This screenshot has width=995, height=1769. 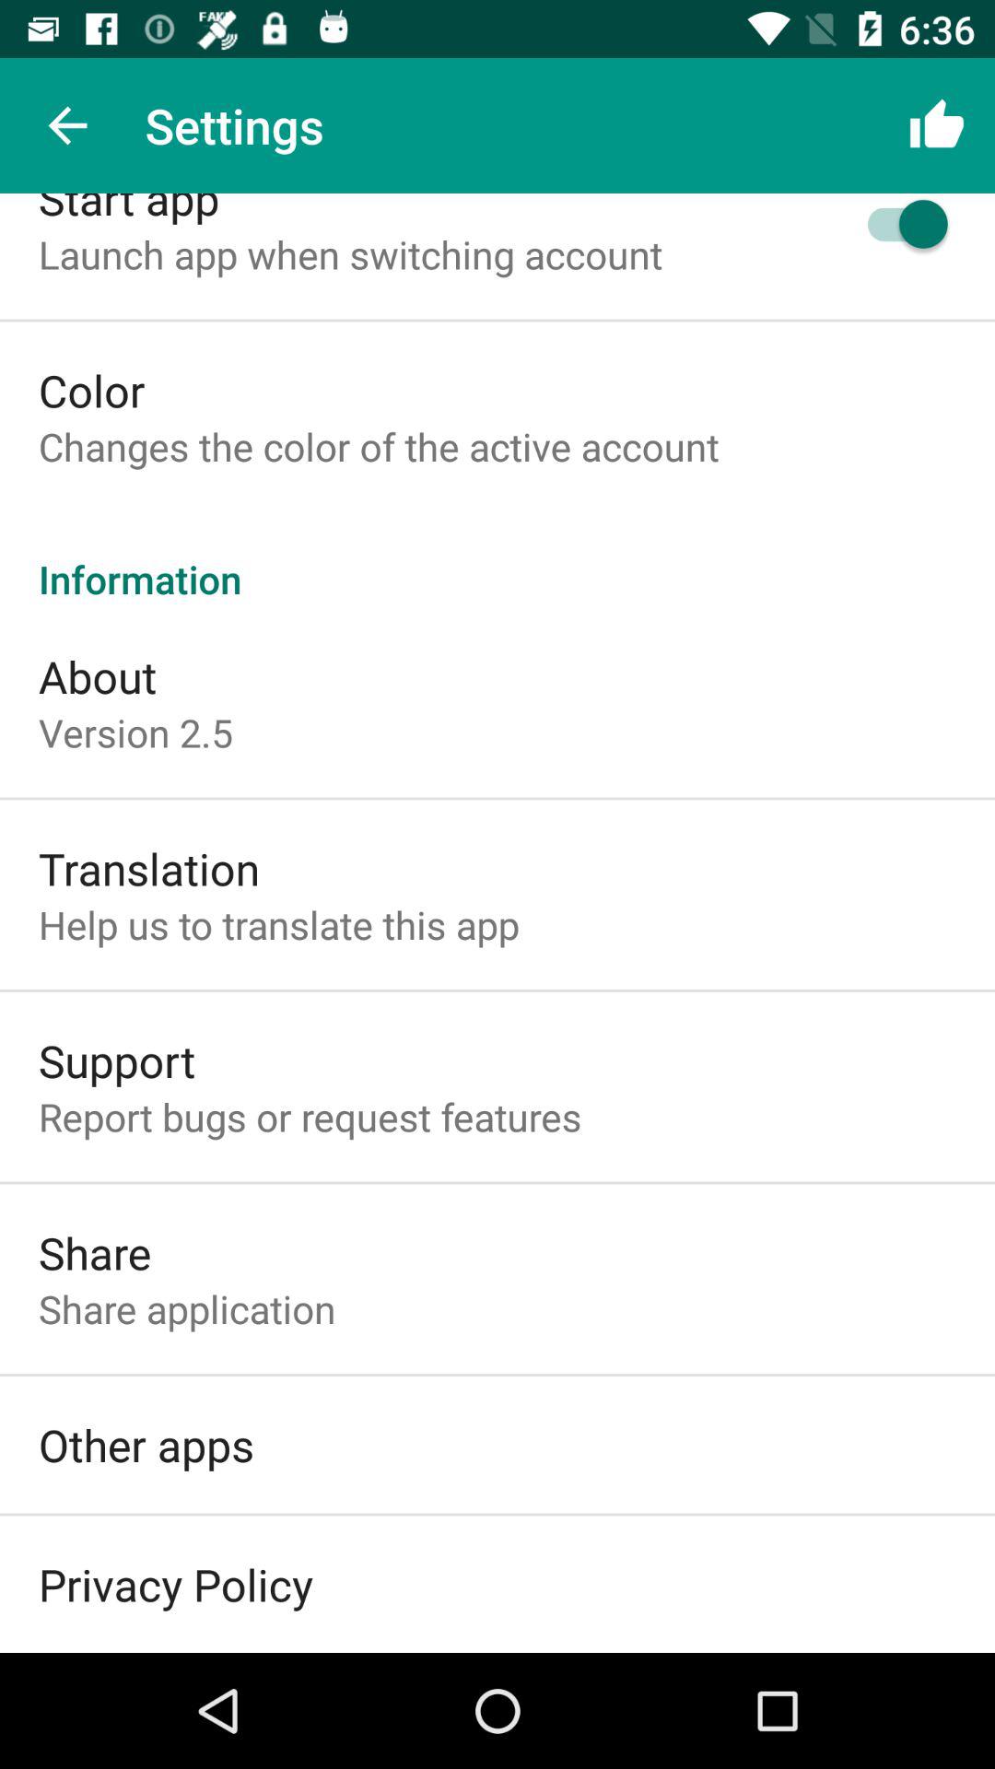 I want to click on turn off icon above the start app icon, so click(x=67, y=125).